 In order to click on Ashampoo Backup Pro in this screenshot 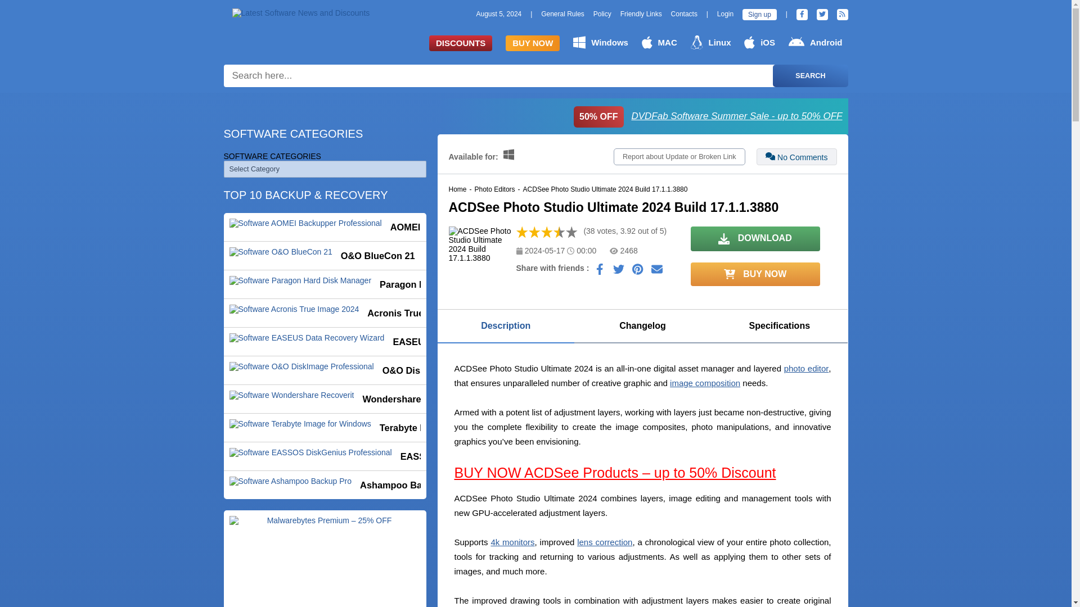, I will do `click(325, 484)`.